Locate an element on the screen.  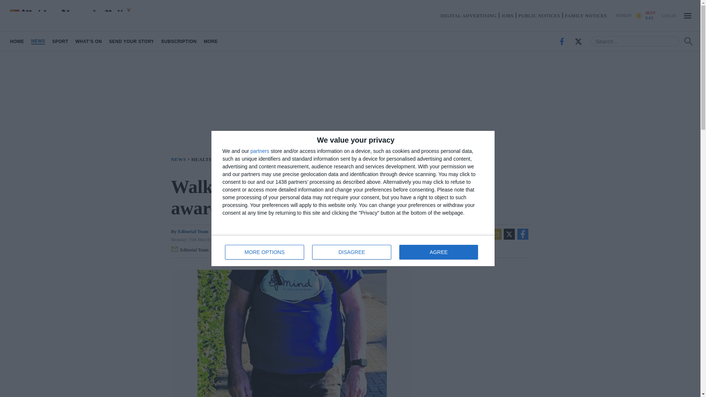
SPORT is located at coordinates (353, 251).